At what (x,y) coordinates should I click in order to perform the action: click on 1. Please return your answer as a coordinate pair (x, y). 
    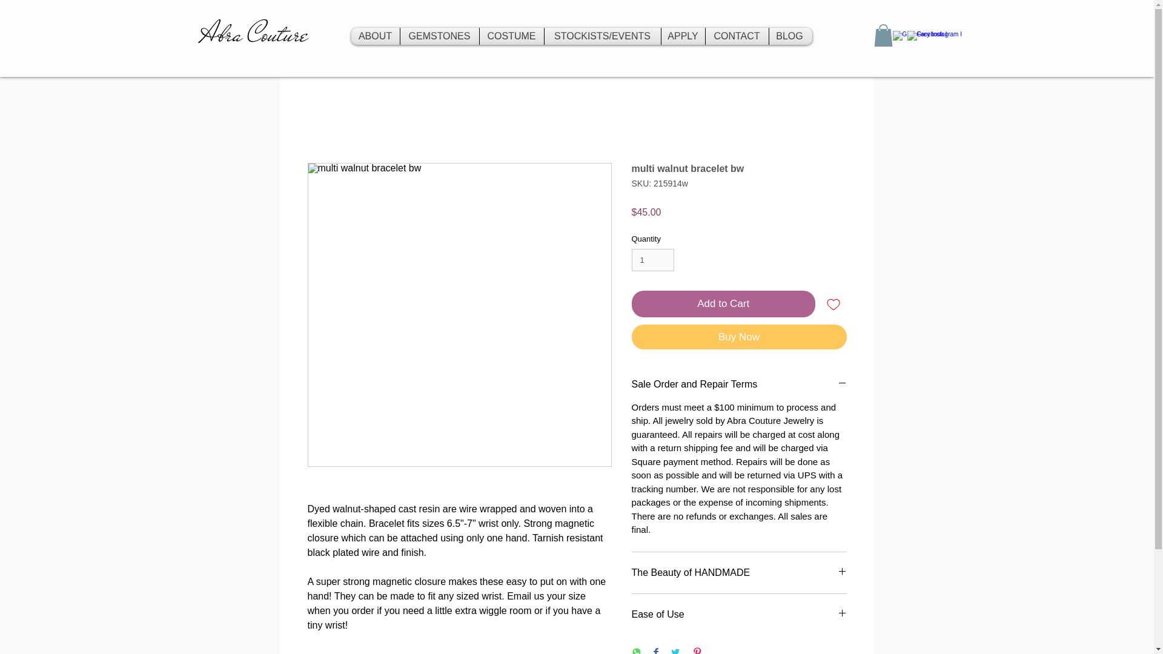
    Looking at the image, I should click on (653, 260).